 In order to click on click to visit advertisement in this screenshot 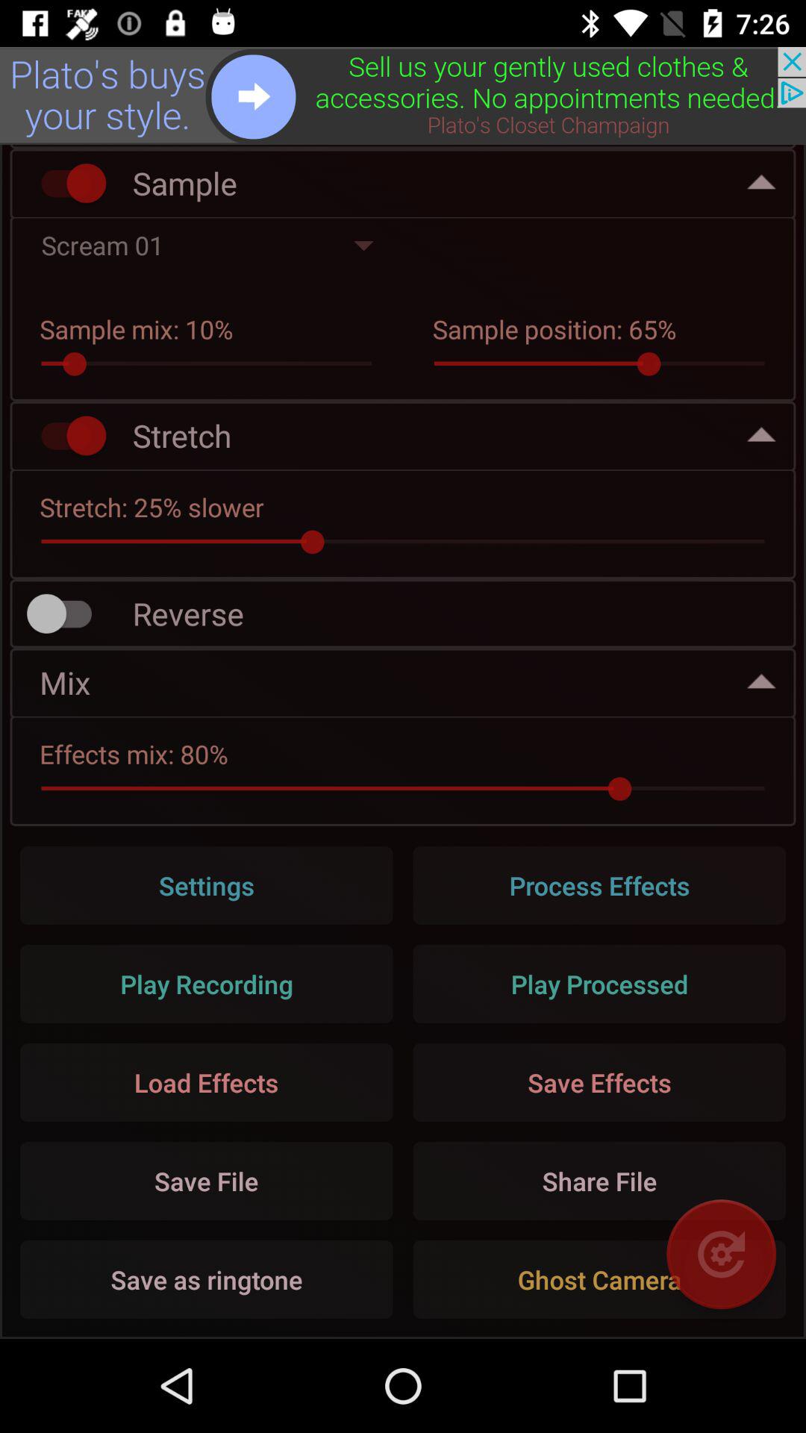, I will do `click(403, 96)`.